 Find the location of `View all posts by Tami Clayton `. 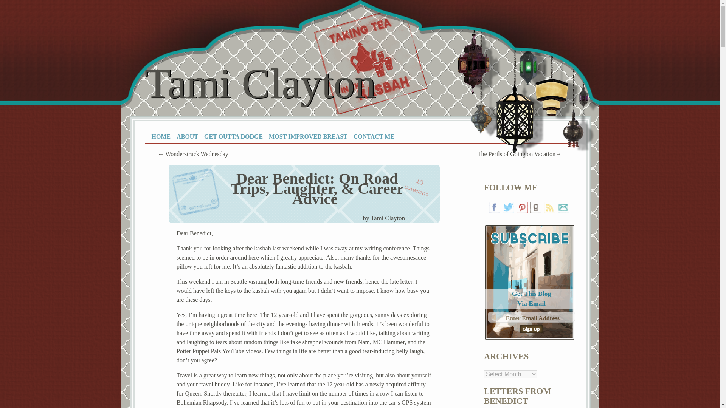

View all posts by Tami Clayton  is located at coordinates (388, 218).